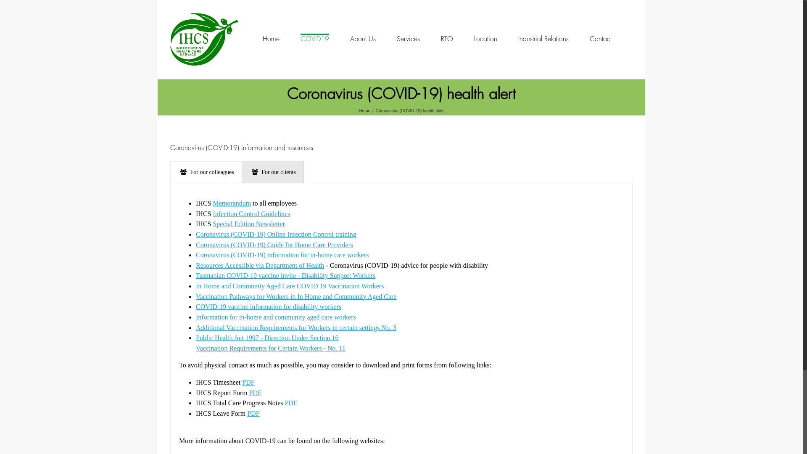 This screenshot has width=807, height=454. What do you see at coordinates (543, 39) in the screenshot?
I see `Industrial Relations` at bounding box center [543, 39].